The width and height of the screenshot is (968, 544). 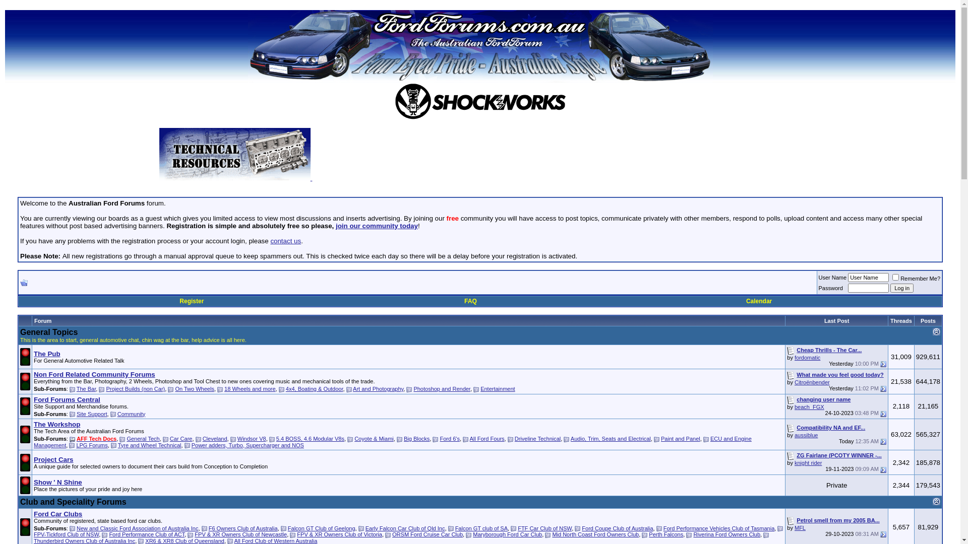 What do you see at coordinates (377, 226) in the screenshot?
I see `join our community today` at bounding box center [377, 226].